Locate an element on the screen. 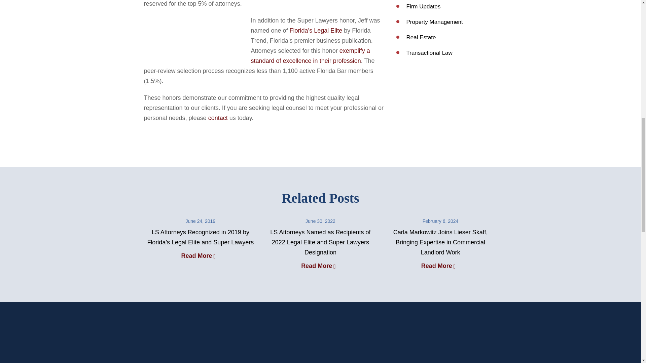 The height and width of the screenshot is (363, 646). Firm Updates is located at coordinates (423, 6).